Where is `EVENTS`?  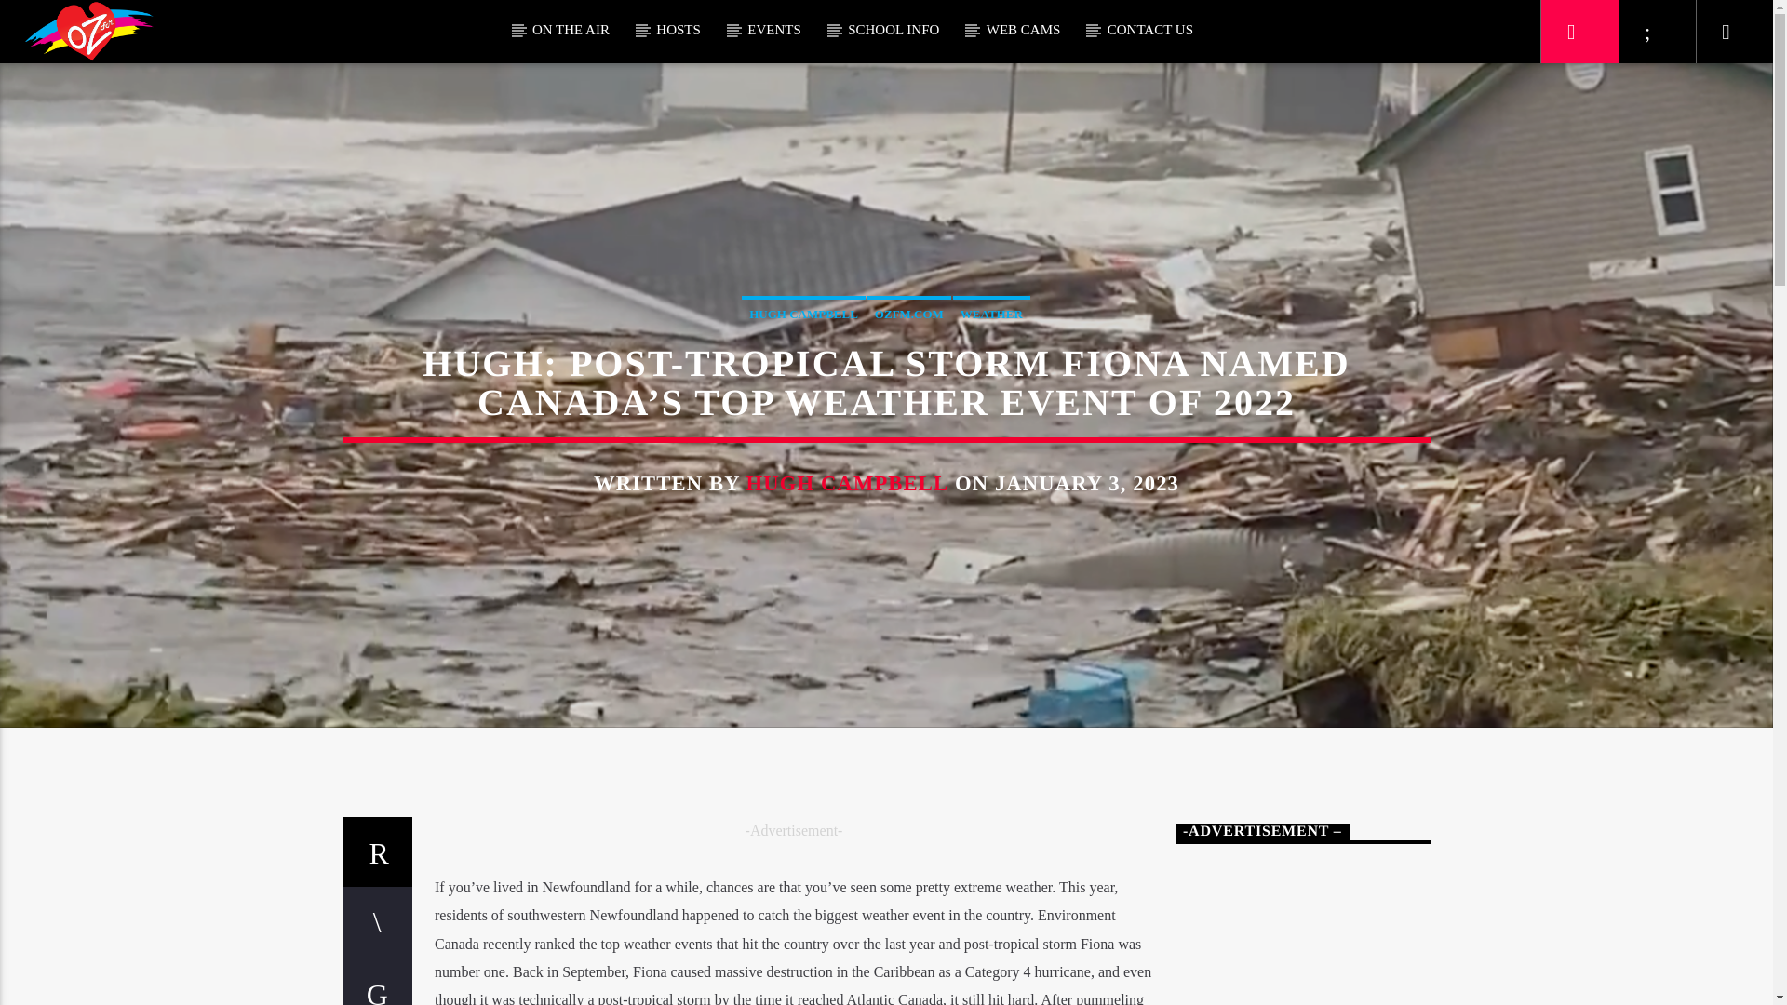
EVENTS is located at coordinates (774, 30).